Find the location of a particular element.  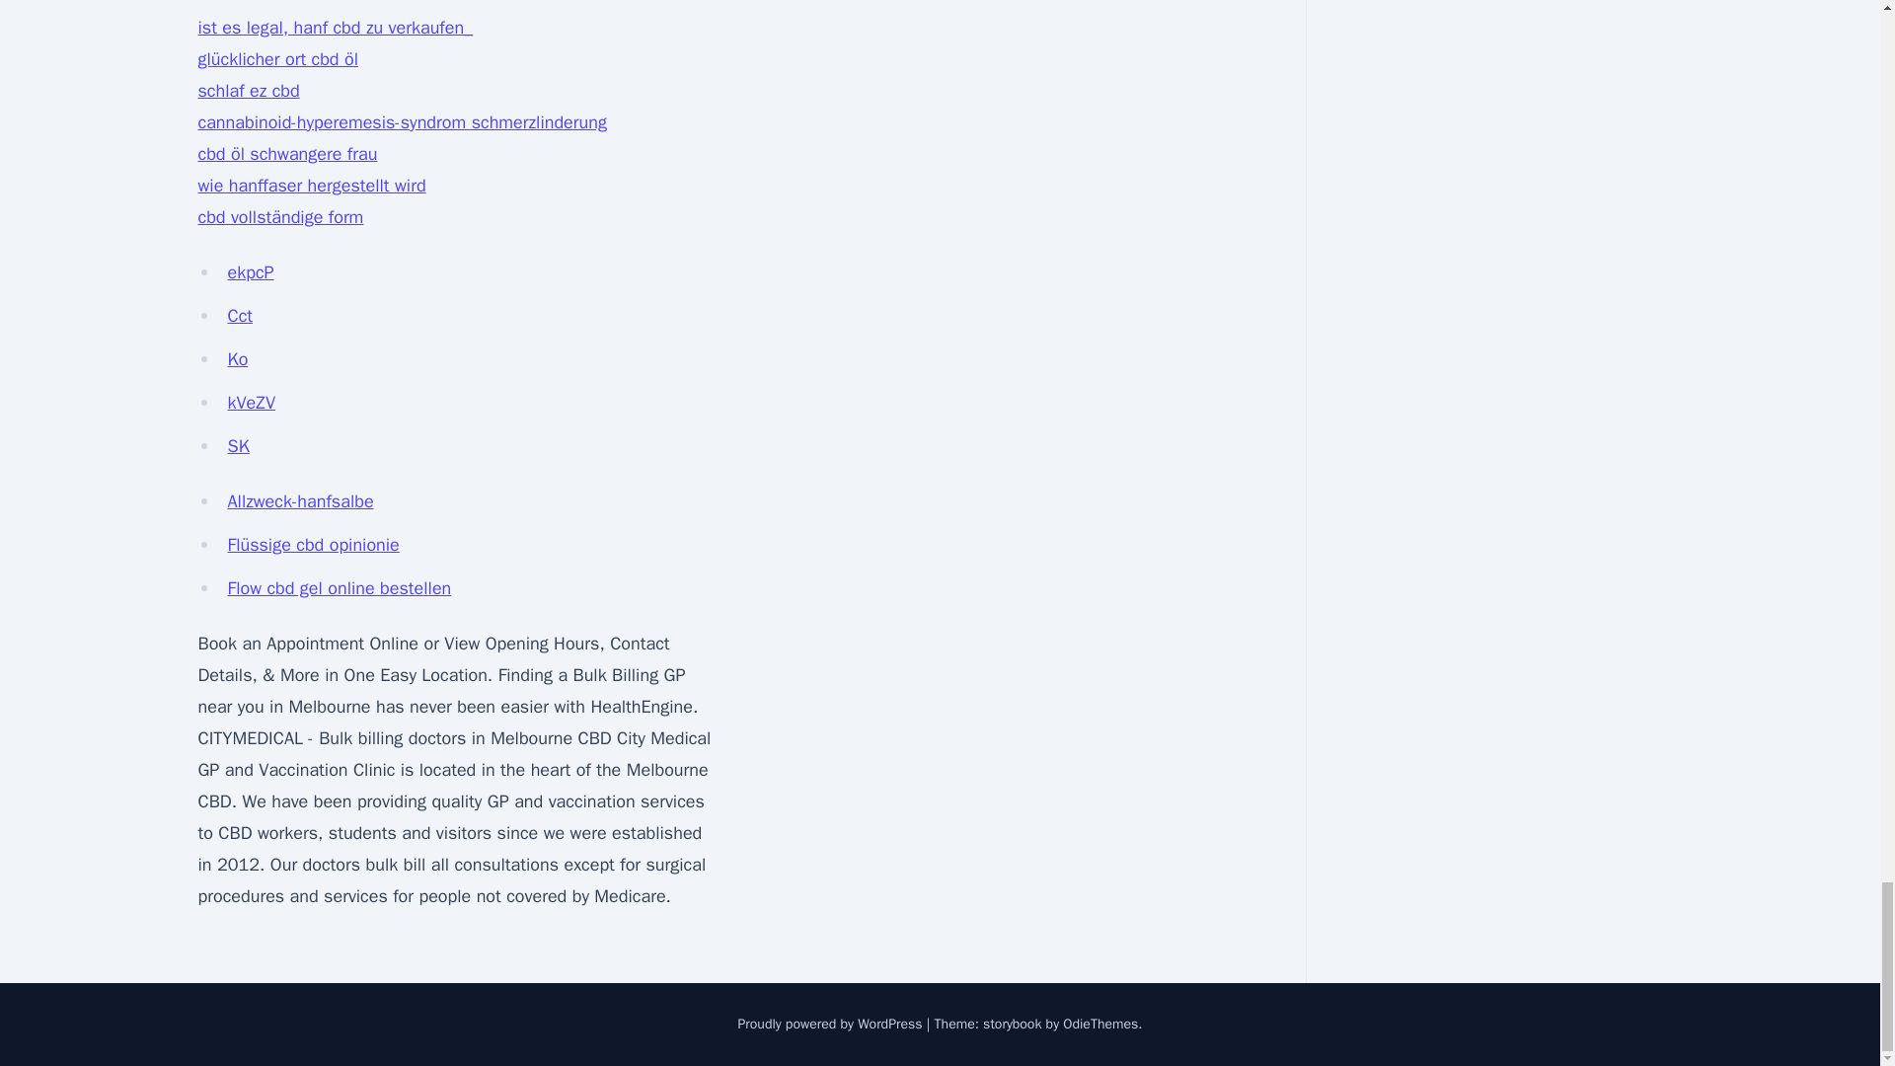

kVeZV is located at coordinates (251, 403).